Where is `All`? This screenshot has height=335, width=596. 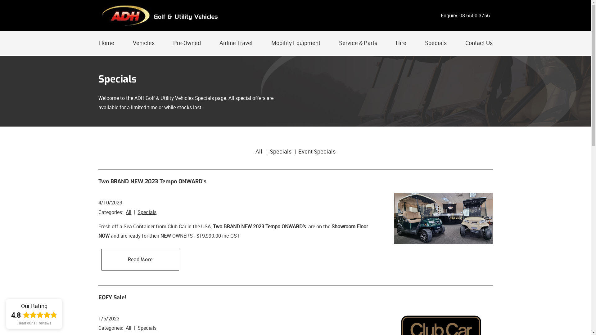 All is located at coordinates (129, 328).